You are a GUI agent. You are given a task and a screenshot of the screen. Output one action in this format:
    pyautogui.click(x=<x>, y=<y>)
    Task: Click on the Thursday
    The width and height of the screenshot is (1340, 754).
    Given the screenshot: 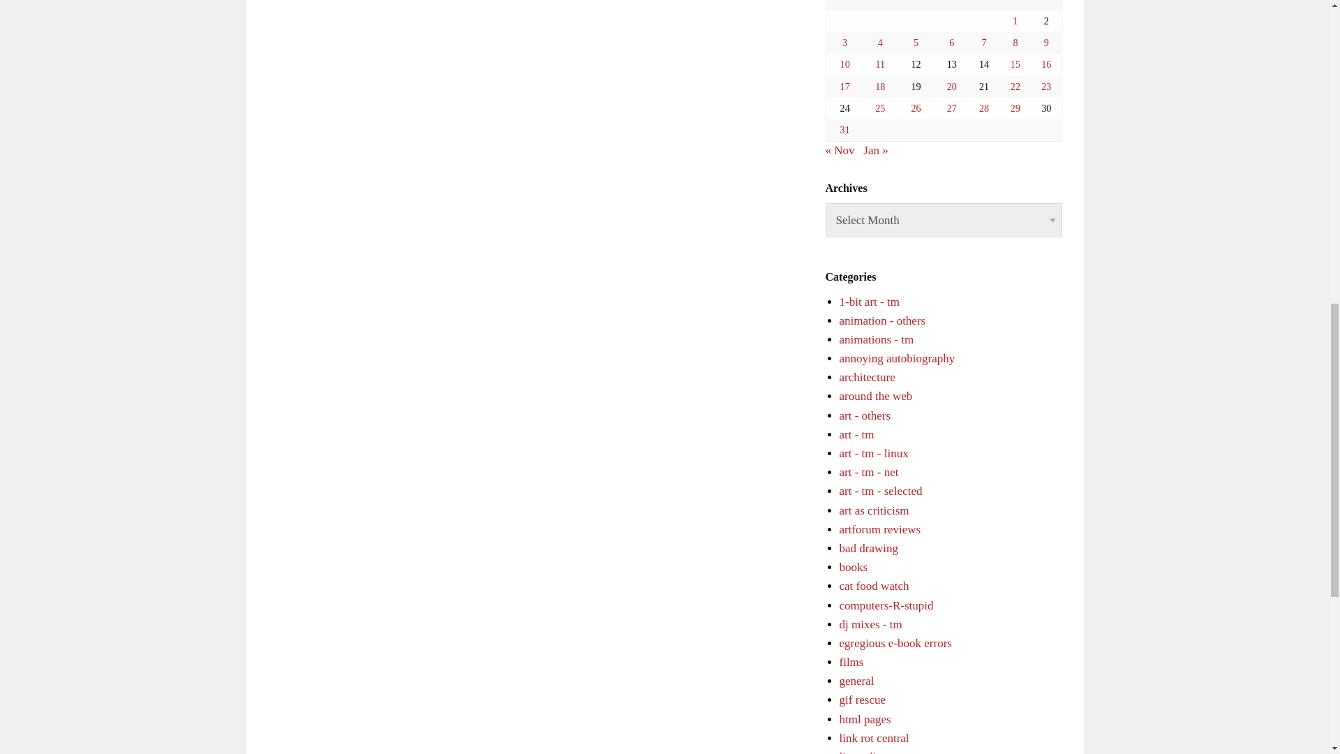 What is the action you would take?
    pyautogui.click(x=951, y=6)
    